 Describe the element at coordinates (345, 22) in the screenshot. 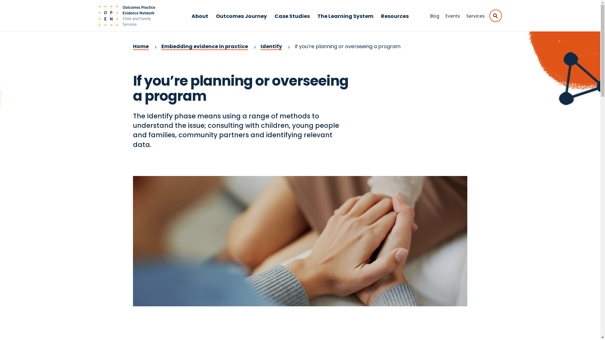

I see `The Learning System` at that location.